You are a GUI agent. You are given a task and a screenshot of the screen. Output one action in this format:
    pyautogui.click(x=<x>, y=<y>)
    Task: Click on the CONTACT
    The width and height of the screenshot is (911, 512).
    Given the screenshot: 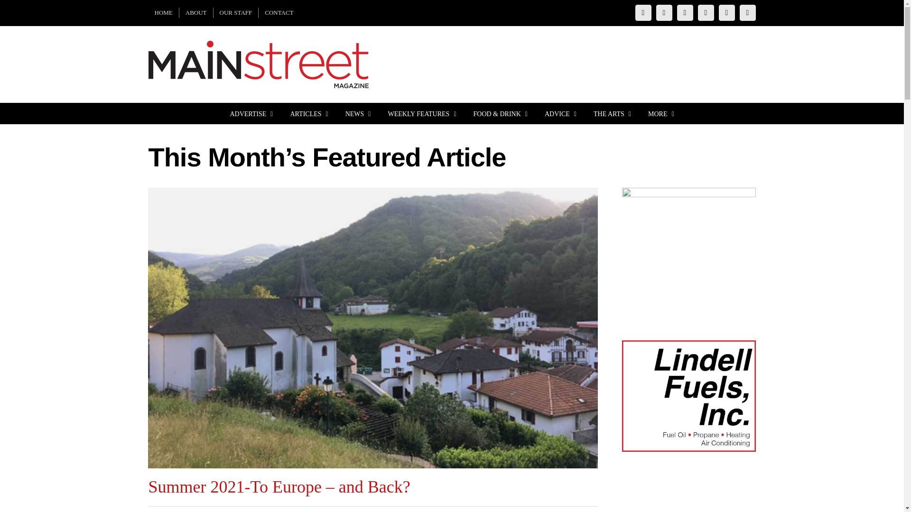 What is the action you would take?
    pyautogui.click(x=279, y=12)
    